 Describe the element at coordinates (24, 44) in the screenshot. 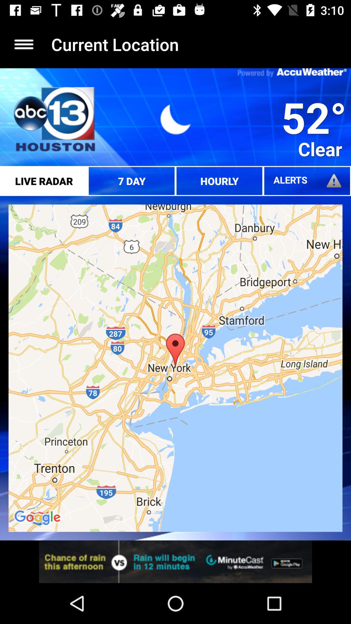

I see `settings` at that location.